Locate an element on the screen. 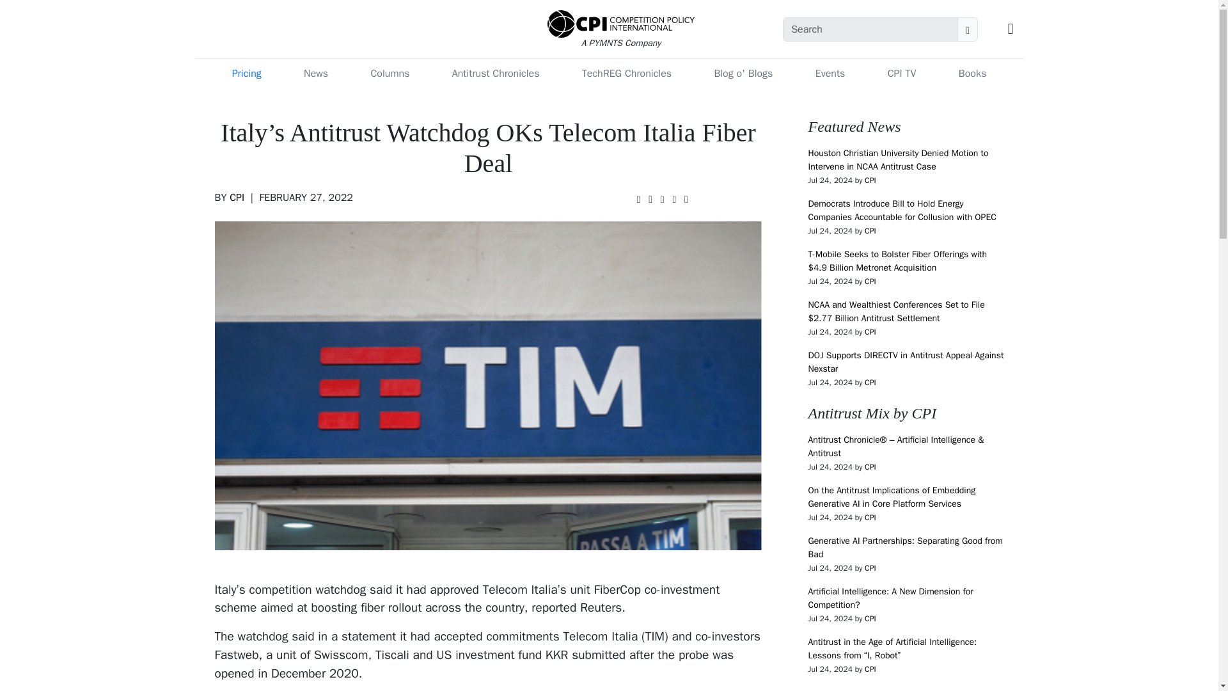 The height and width of the screenshot is (691, 1228). Columns is located at coordinates (390, 74).